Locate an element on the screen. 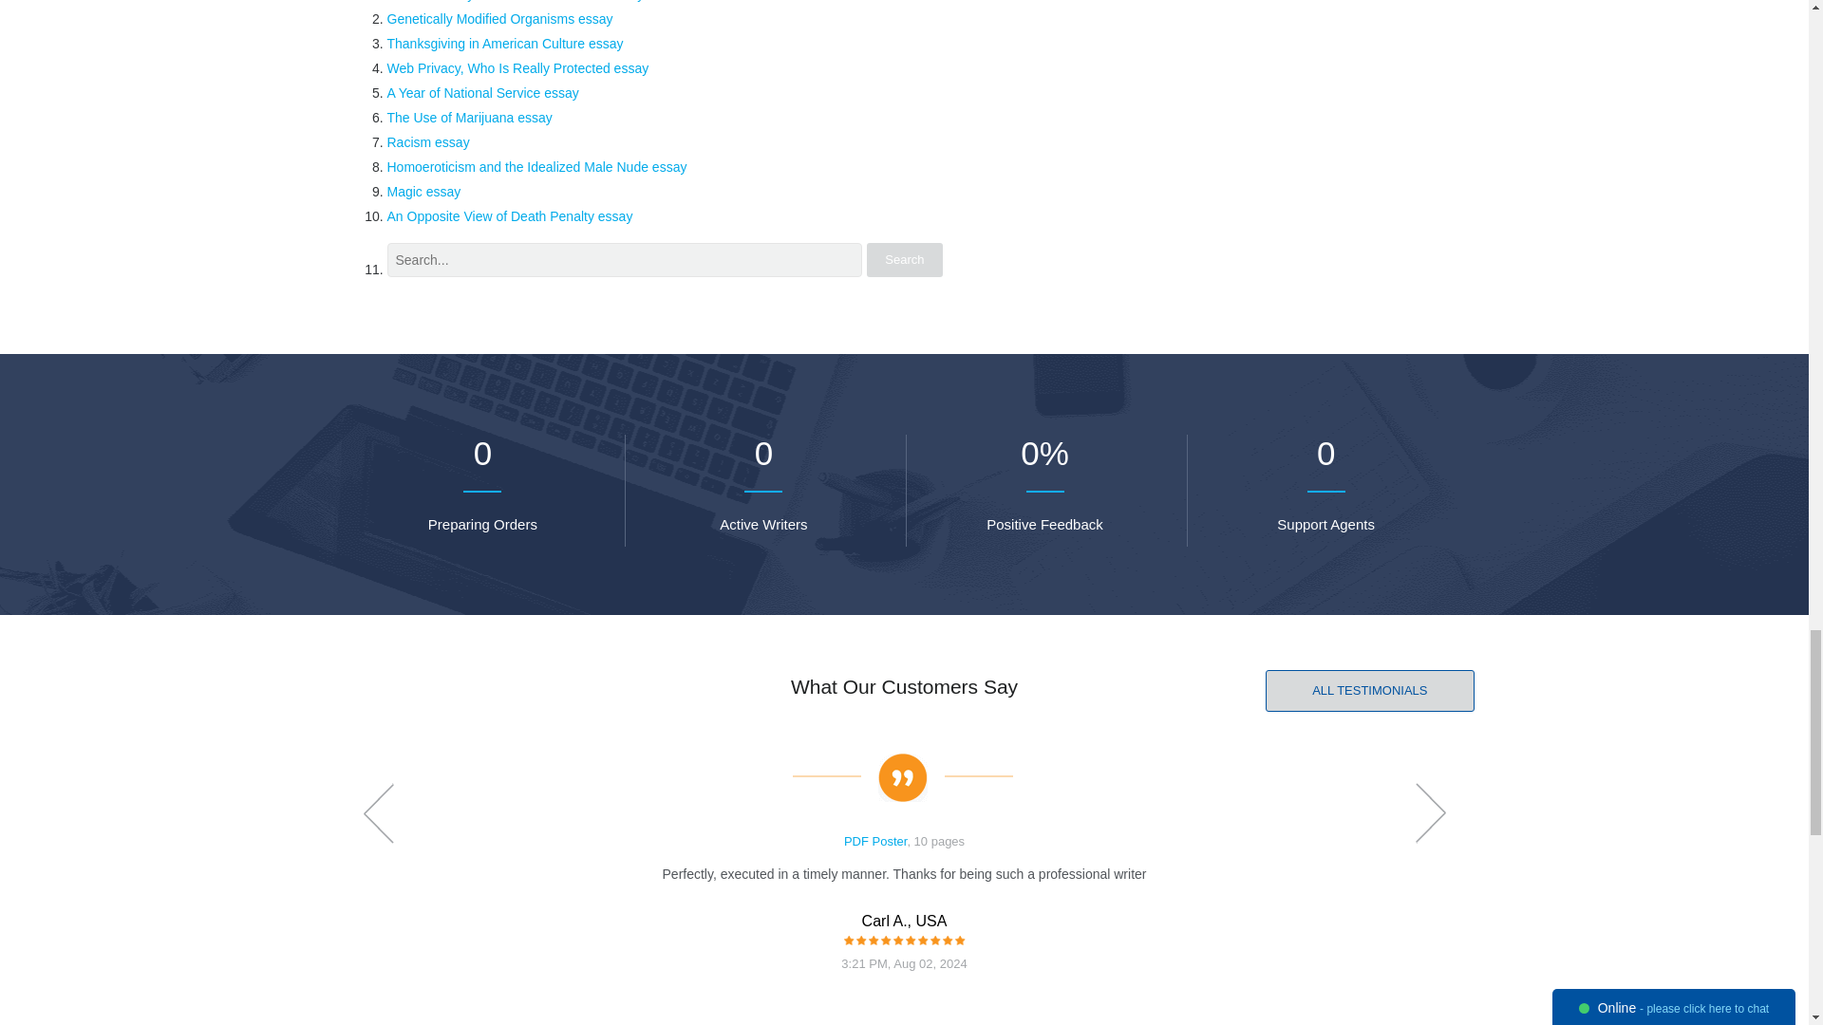 This screenshot has width=1823, height=1025. Web Privacy, Who Is Really Protected essay is located at coordinates (517, 67).